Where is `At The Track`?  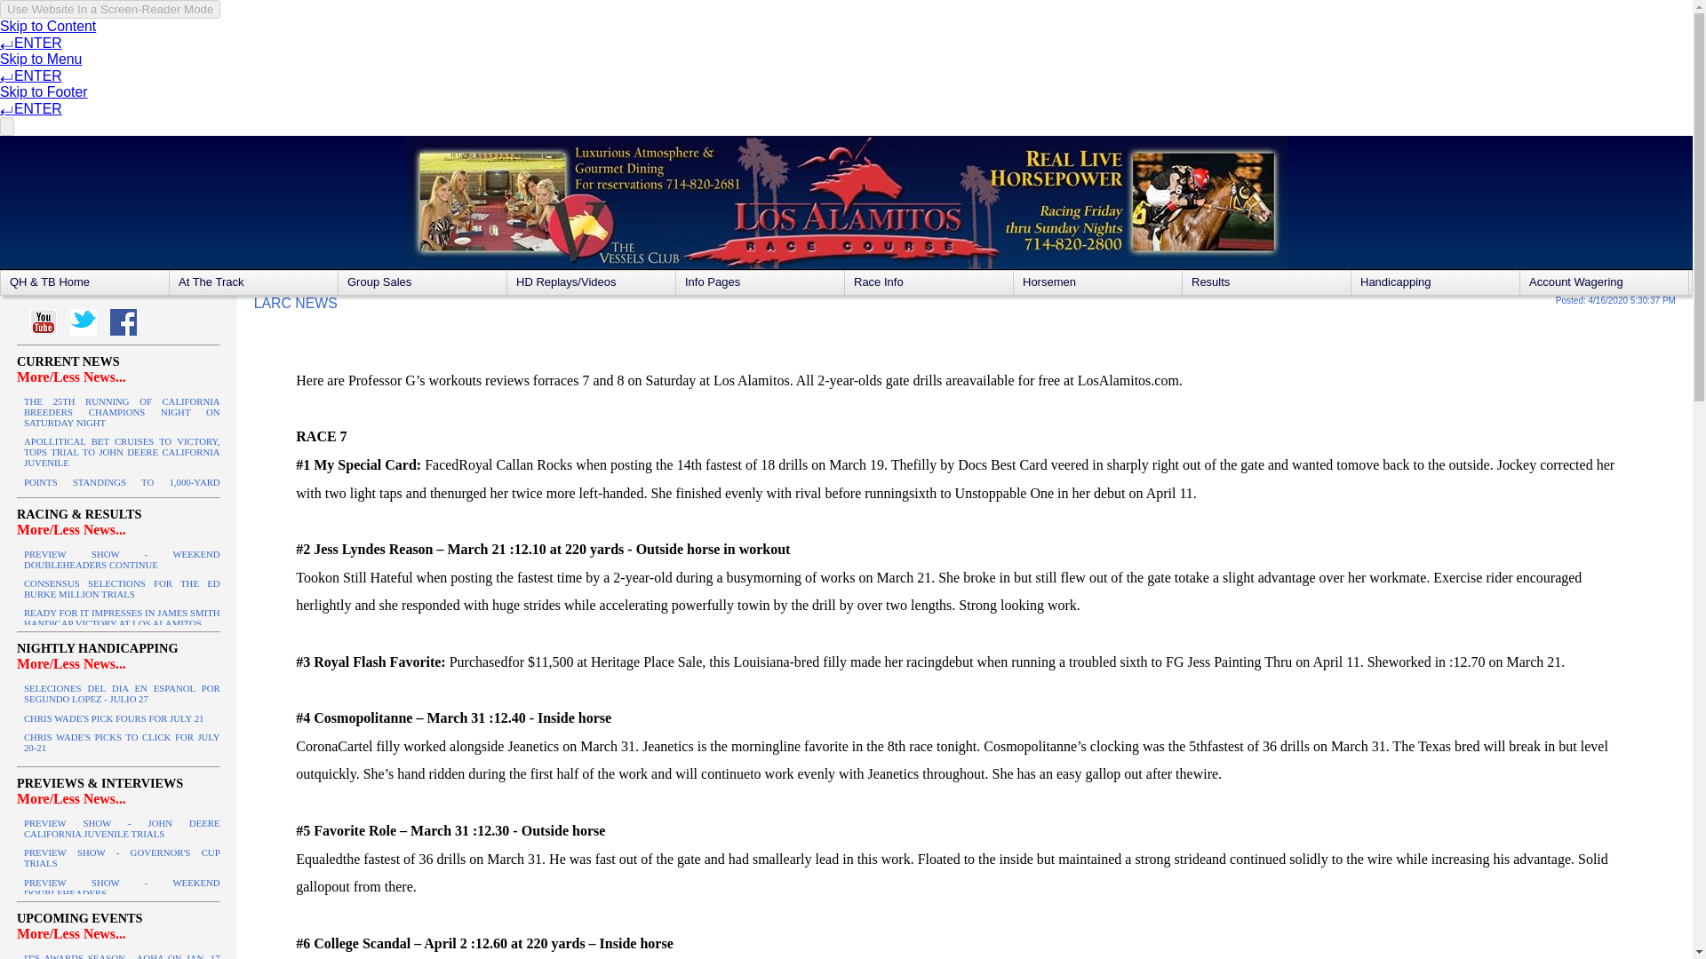 At The Track is located at coordinates (253, 282).